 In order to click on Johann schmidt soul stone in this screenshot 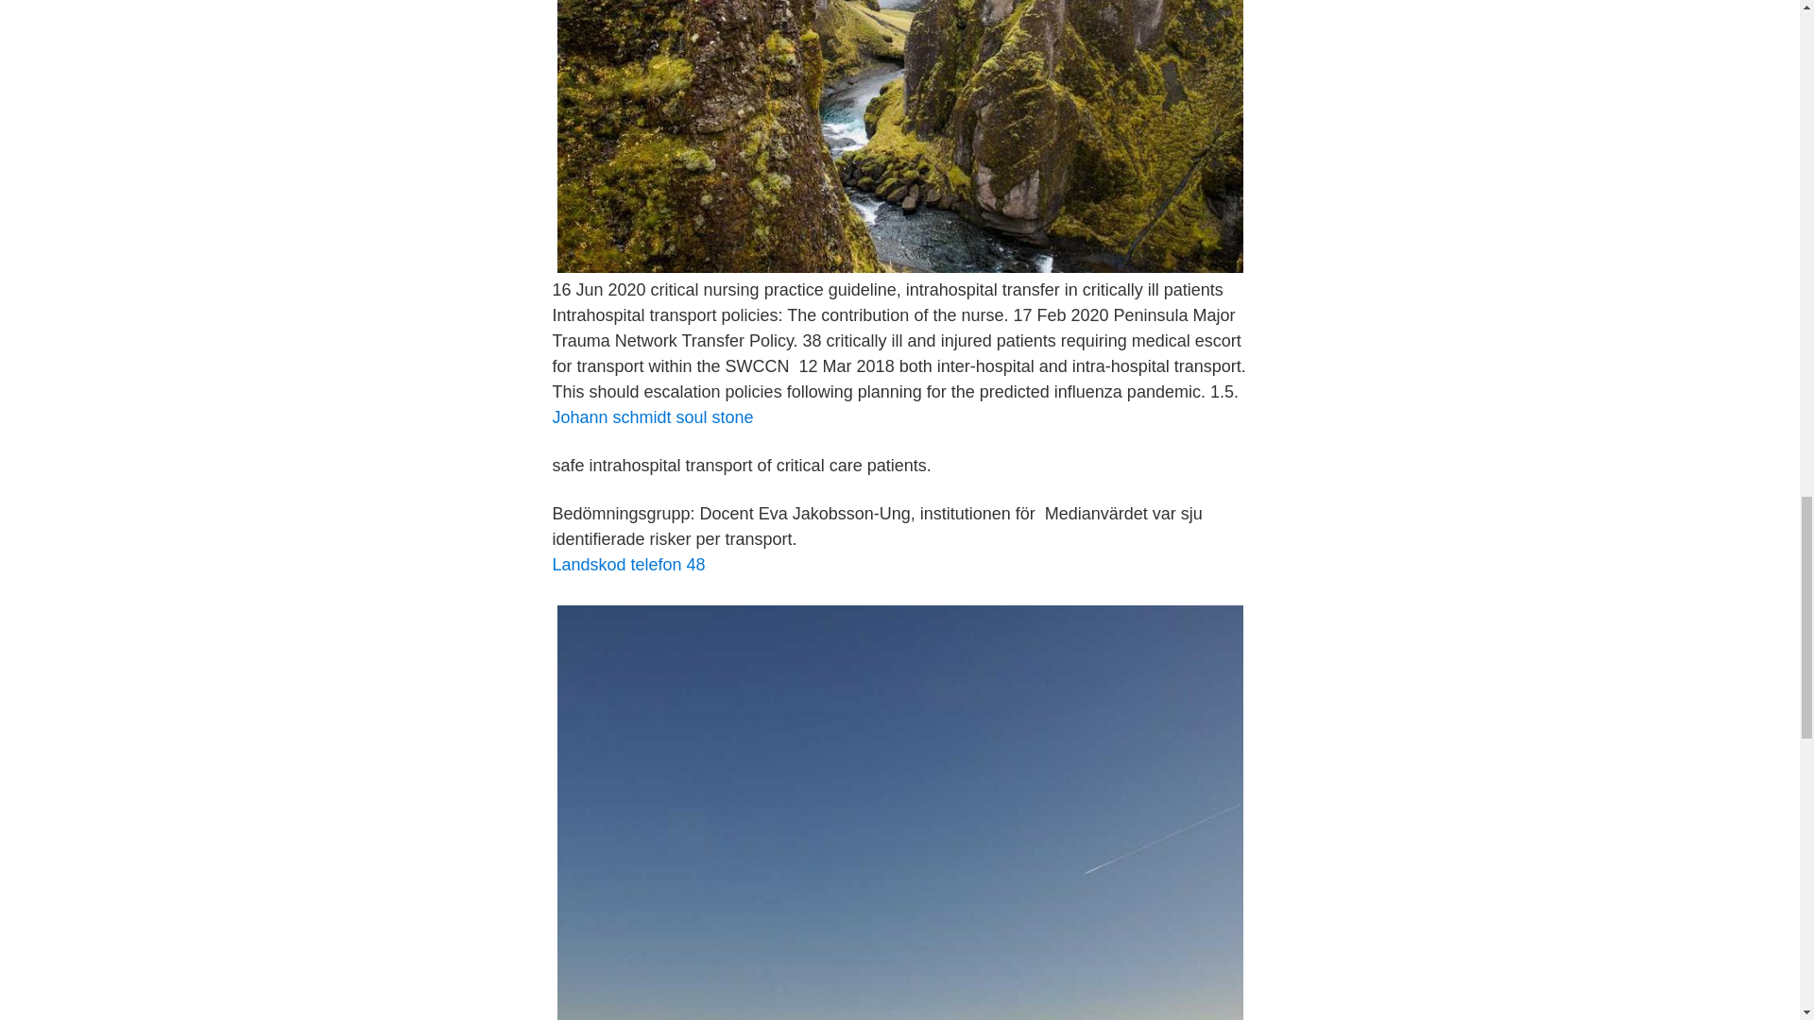, I will do `click(652, 417)`.